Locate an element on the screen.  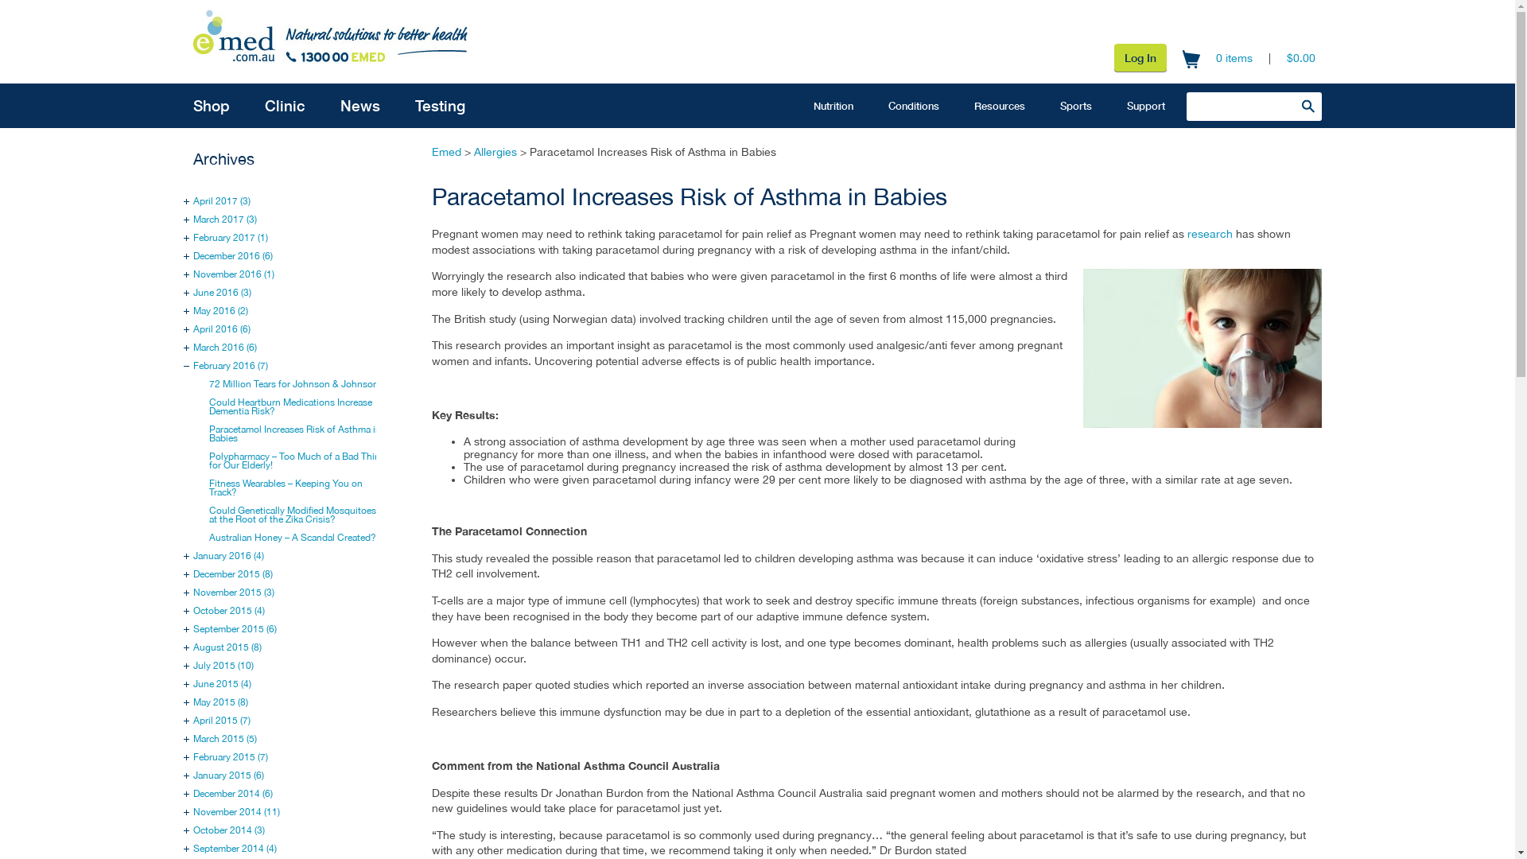
Resources is located at coordinates (1000, 106).